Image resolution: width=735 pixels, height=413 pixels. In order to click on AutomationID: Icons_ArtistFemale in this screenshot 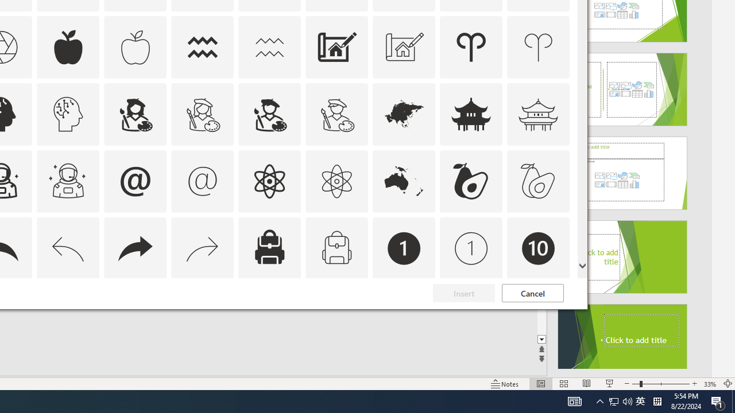, I will do `click(135, 114)`.